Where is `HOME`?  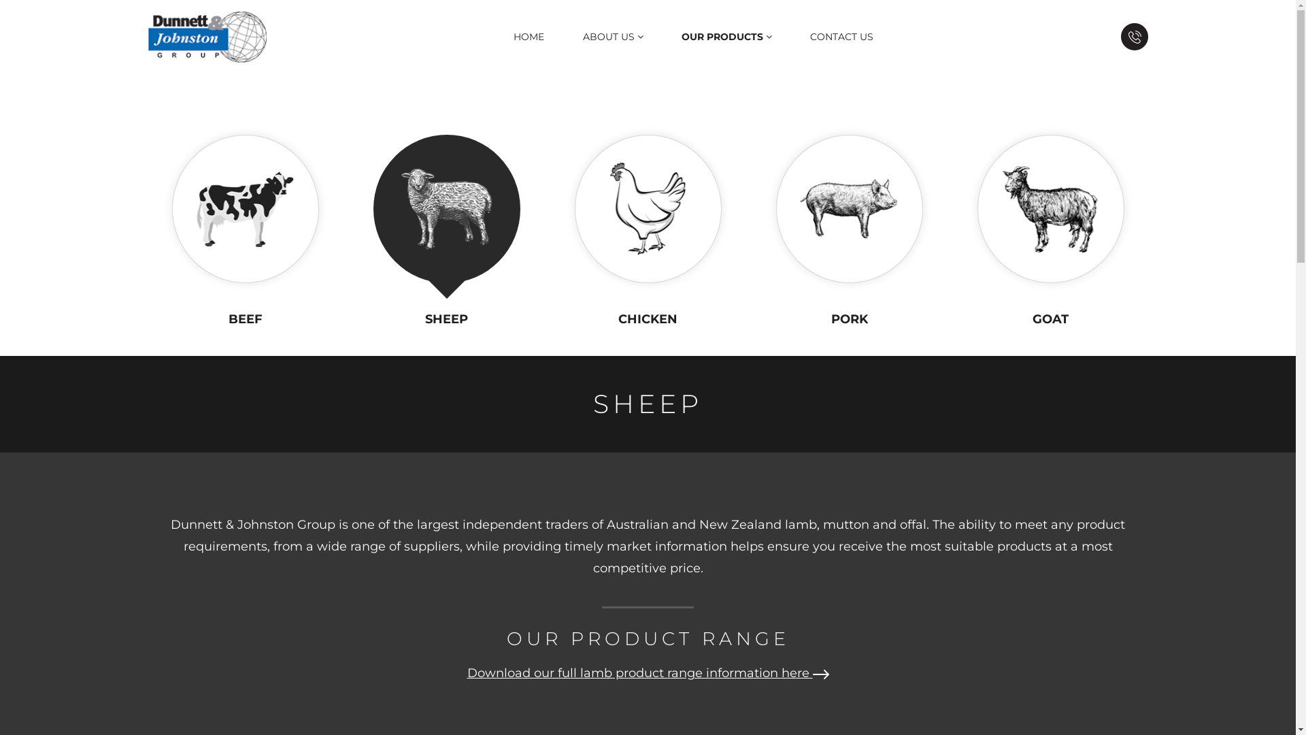 HOME is located at coordinates (529, 37).